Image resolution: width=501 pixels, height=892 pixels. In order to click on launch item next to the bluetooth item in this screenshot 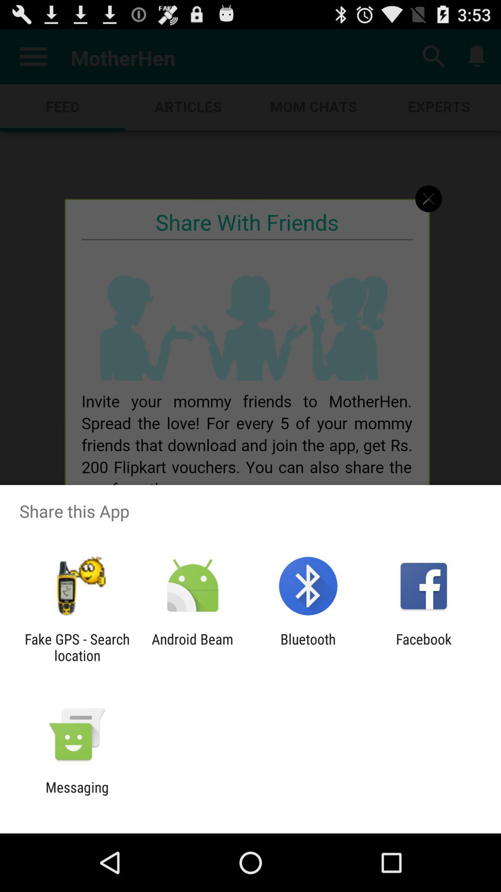, I will do `click(192, 647)`.